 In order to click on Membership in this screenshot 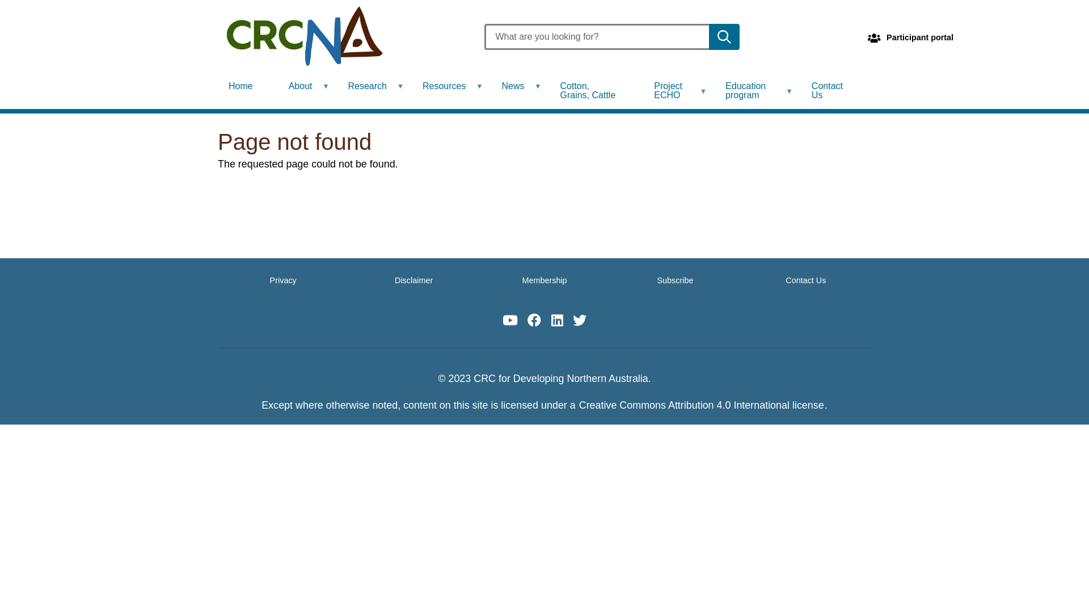, I will do `click(544, 280)`.